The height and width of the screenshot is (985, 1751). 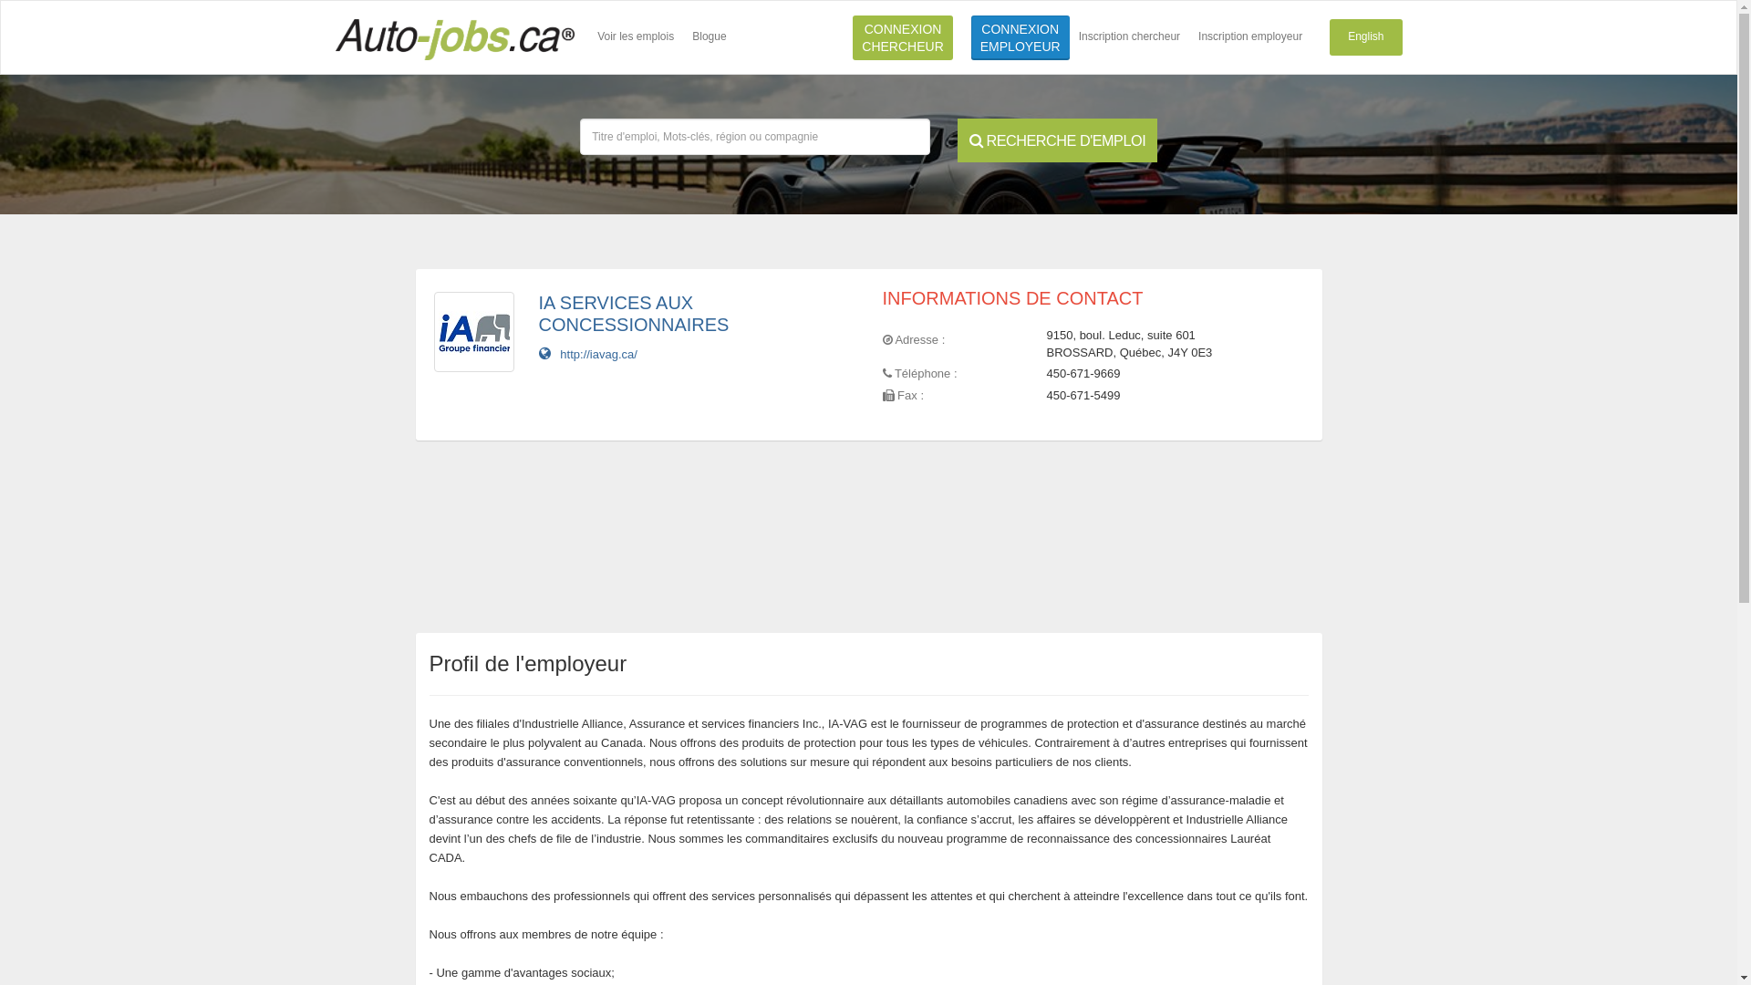 What do you see at coordinates (636, 37) in the screenshot?
I see `Voir les emplois` at bounding box center [636, 37].